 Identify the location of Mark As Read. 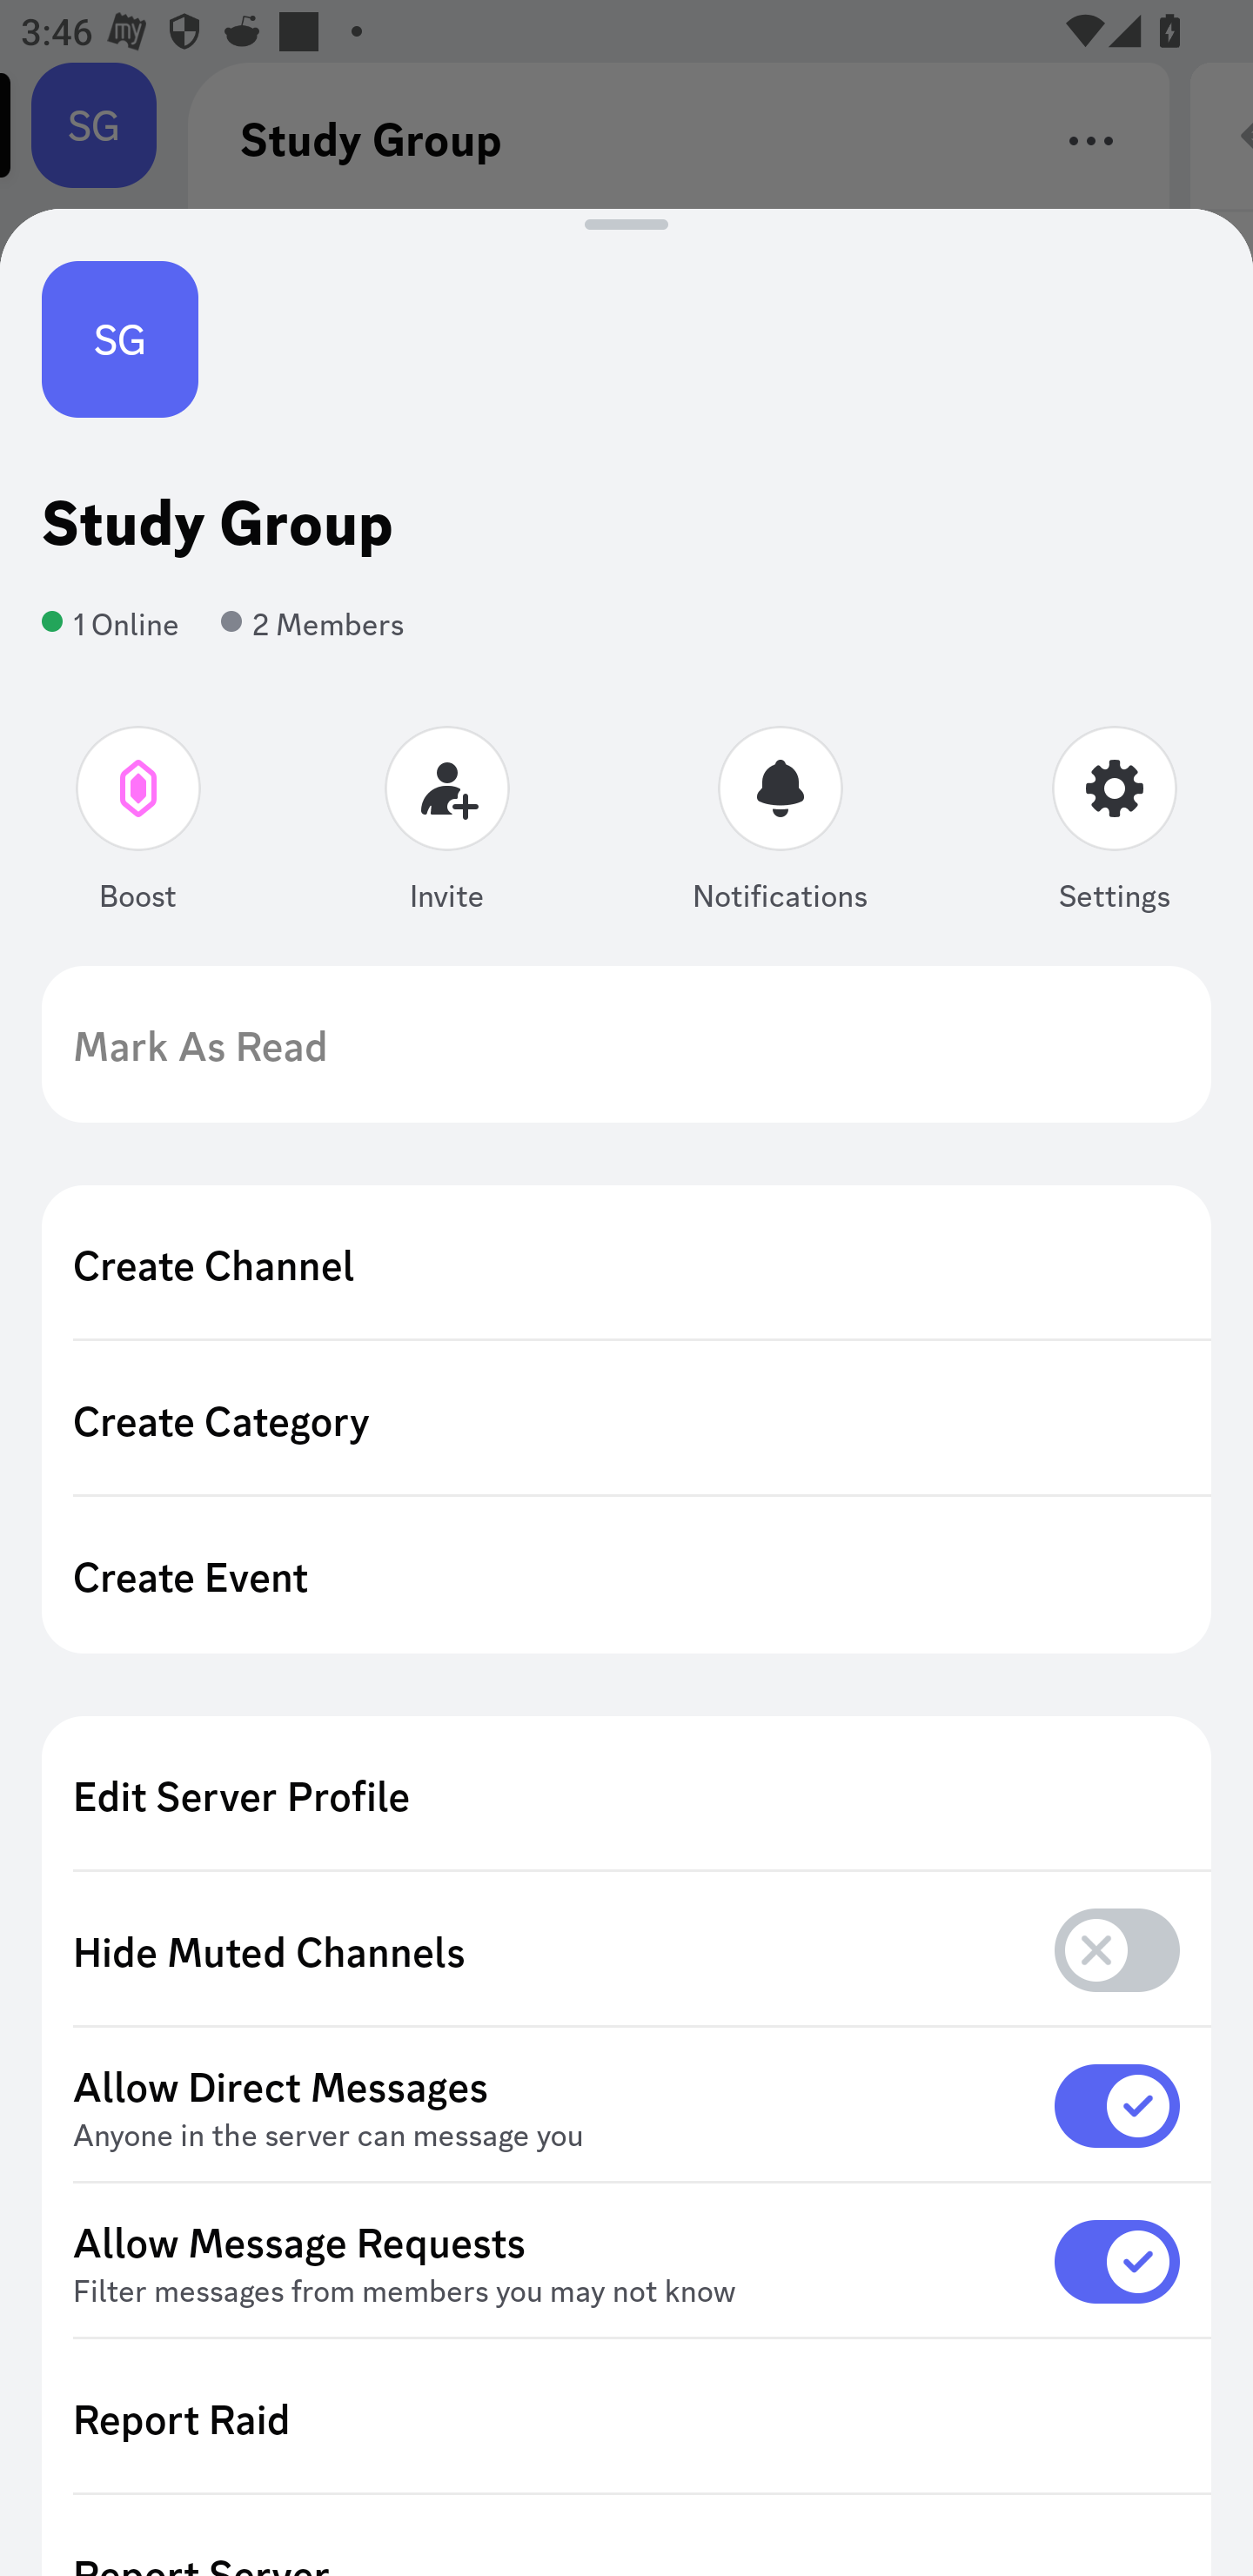
(626, 1044).